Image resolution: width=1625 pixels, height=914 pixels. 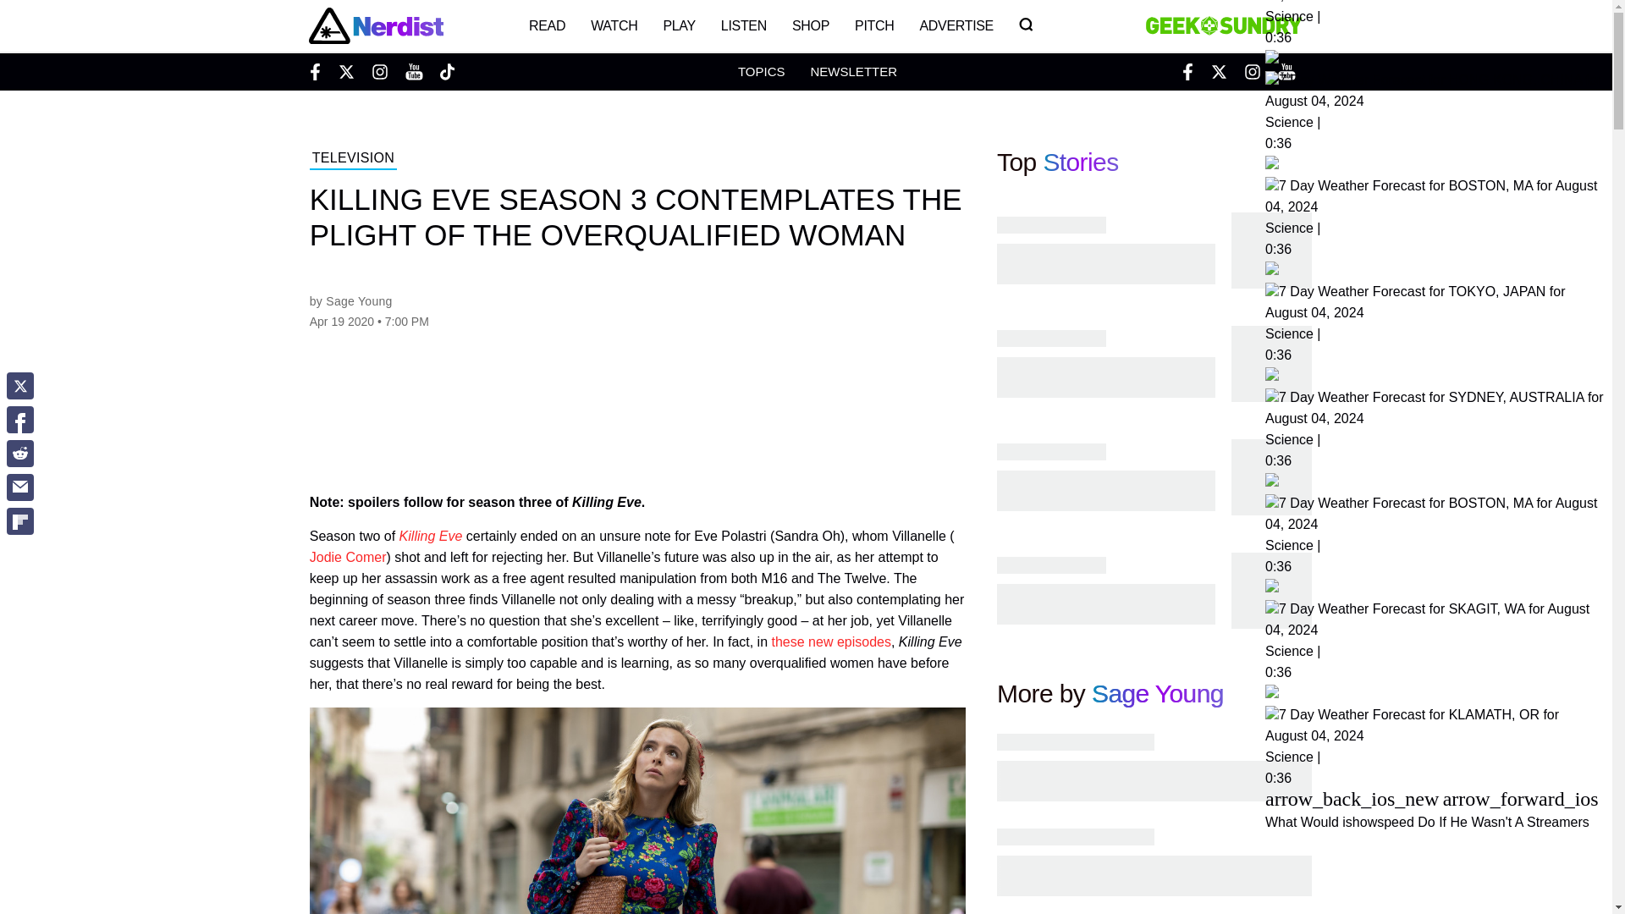 What do you see at coordinates (375, 25) in the screenshot?
I see `Nerdist` at bounding box center [375, 25].